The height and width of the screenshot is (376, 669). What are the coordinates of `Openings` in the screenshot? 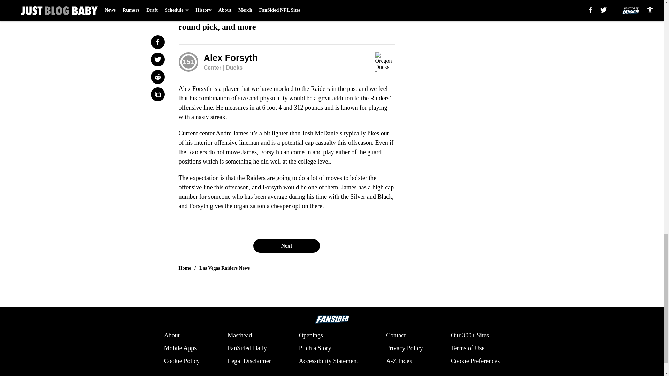 It's located at (311, 336).